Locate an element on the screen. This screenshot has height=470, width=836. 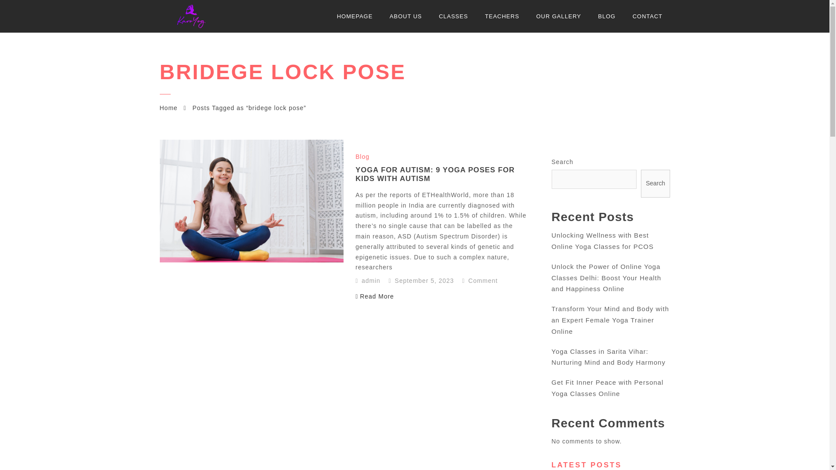
Search is located at coordinates (655, 184).